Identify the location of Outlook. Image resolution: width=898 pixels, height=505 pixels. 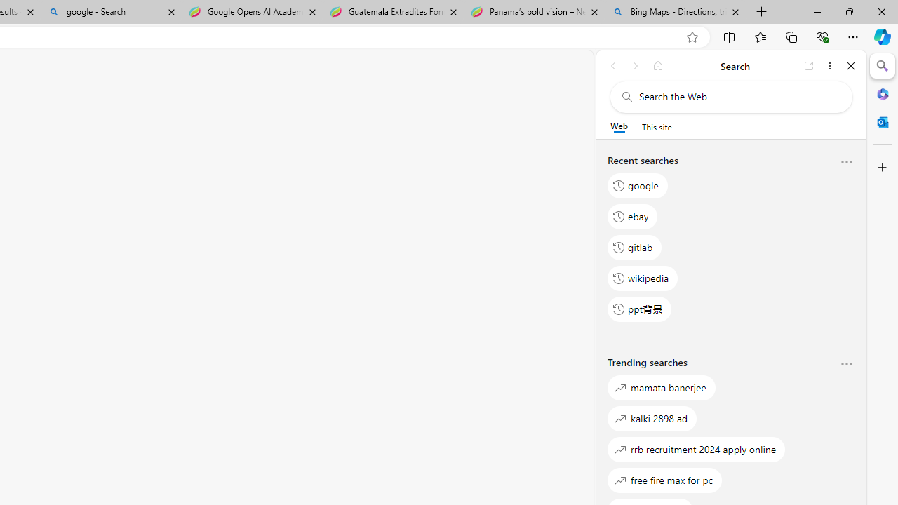
(883, 122).